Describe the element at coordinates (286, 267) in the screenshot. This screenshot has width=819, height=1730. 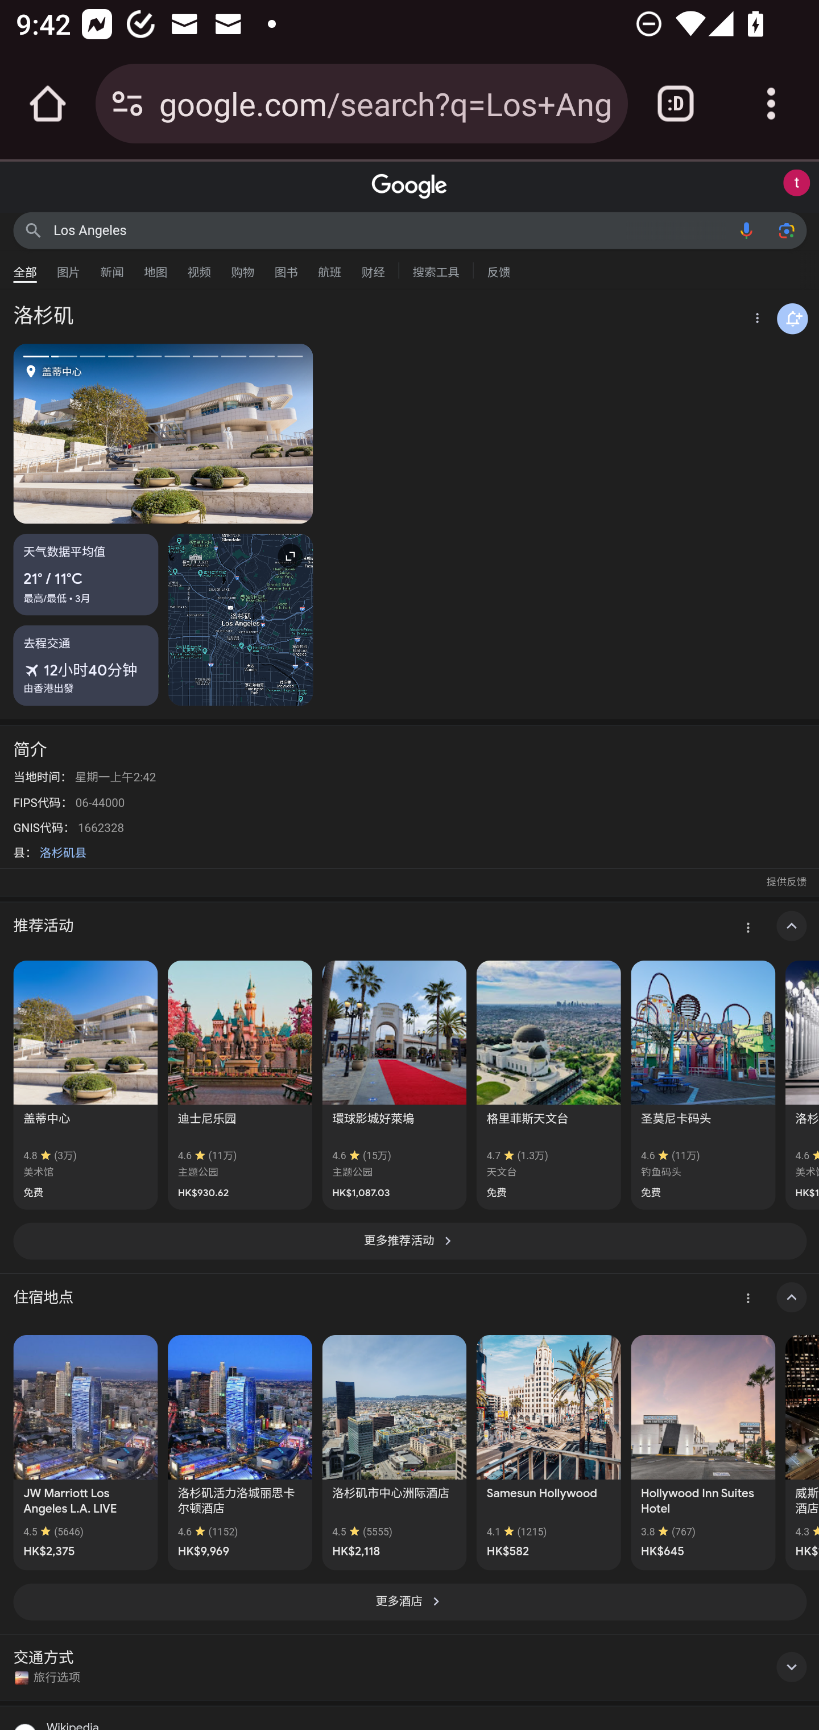
I see `图书` at that location.